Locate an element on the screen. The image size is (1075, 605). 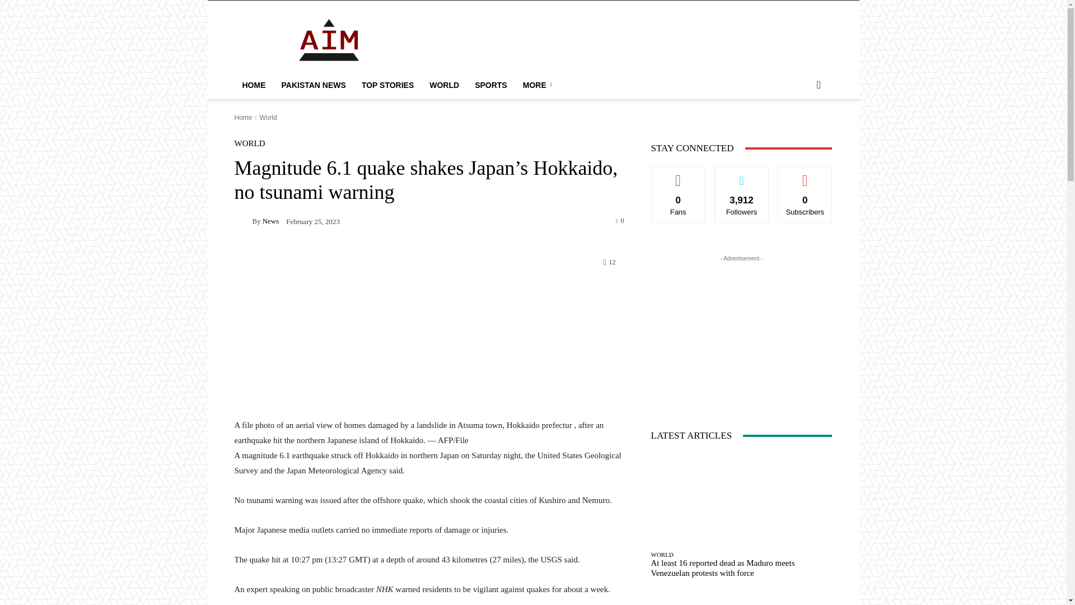
Home is located at coordinates (243, 118).